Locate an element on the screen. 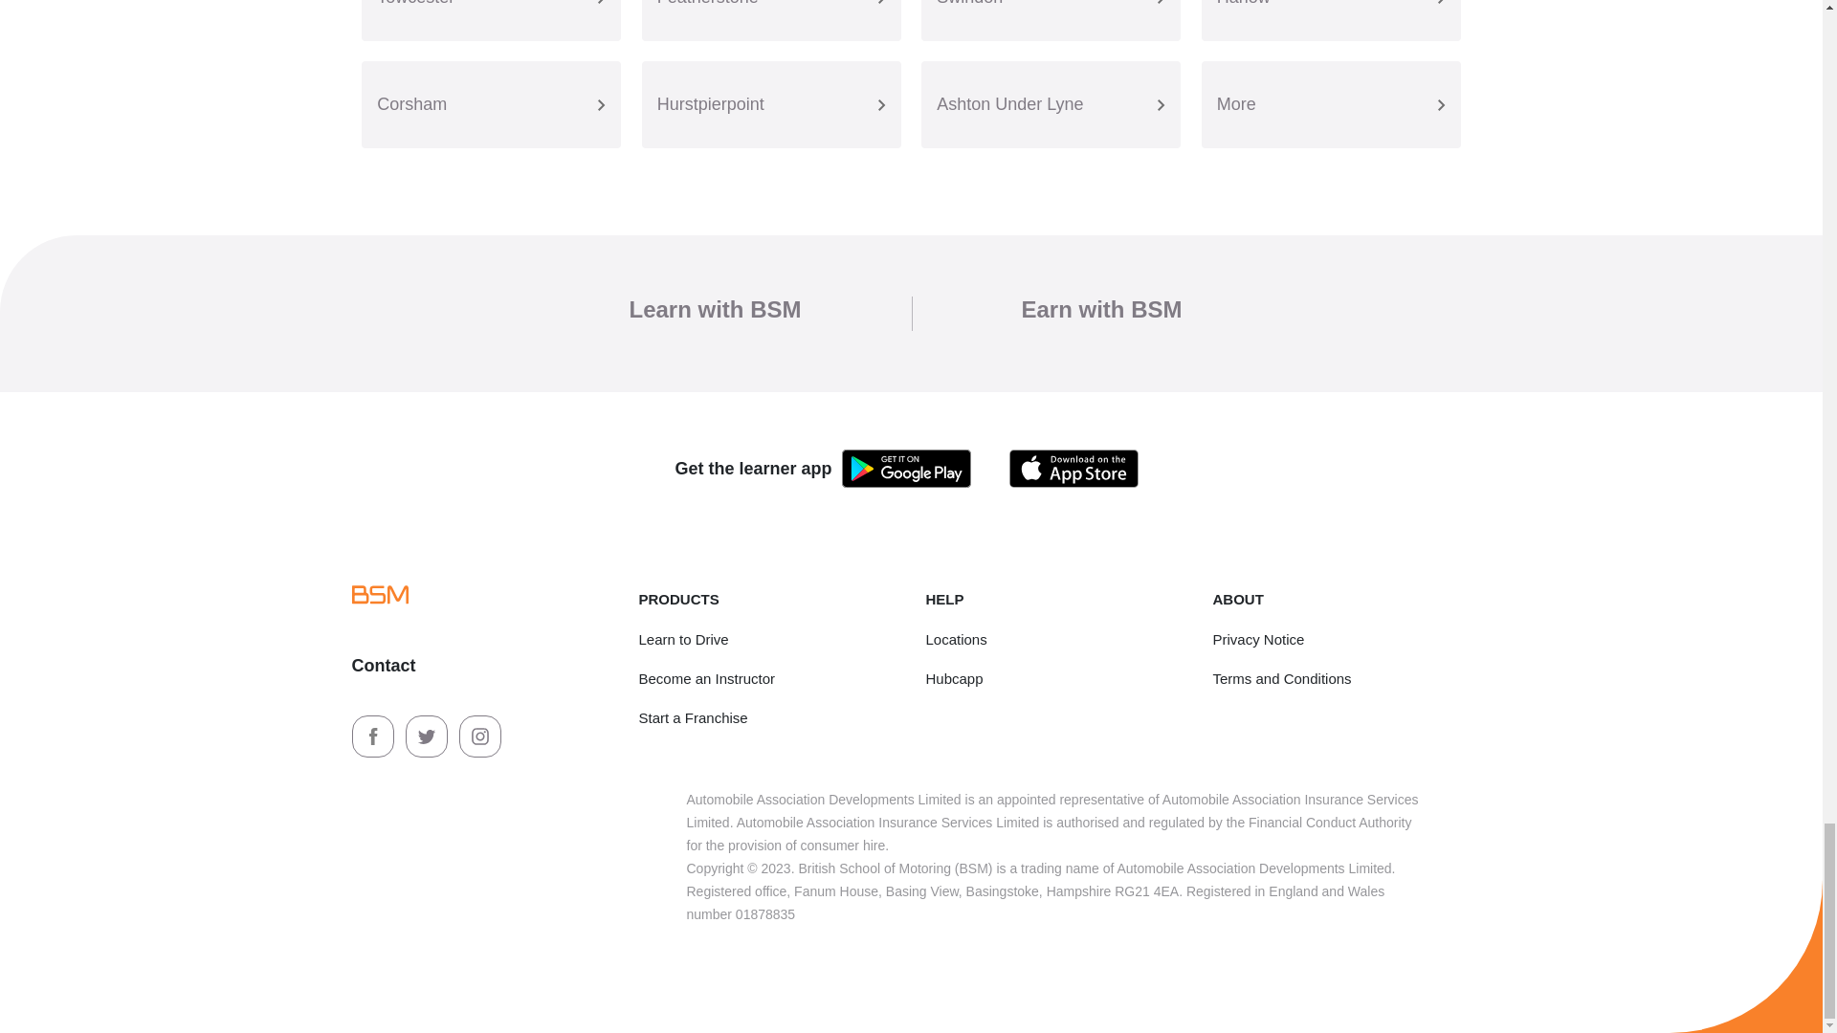  Download our app at the Apple app store is located at coordinates (1073, 467).